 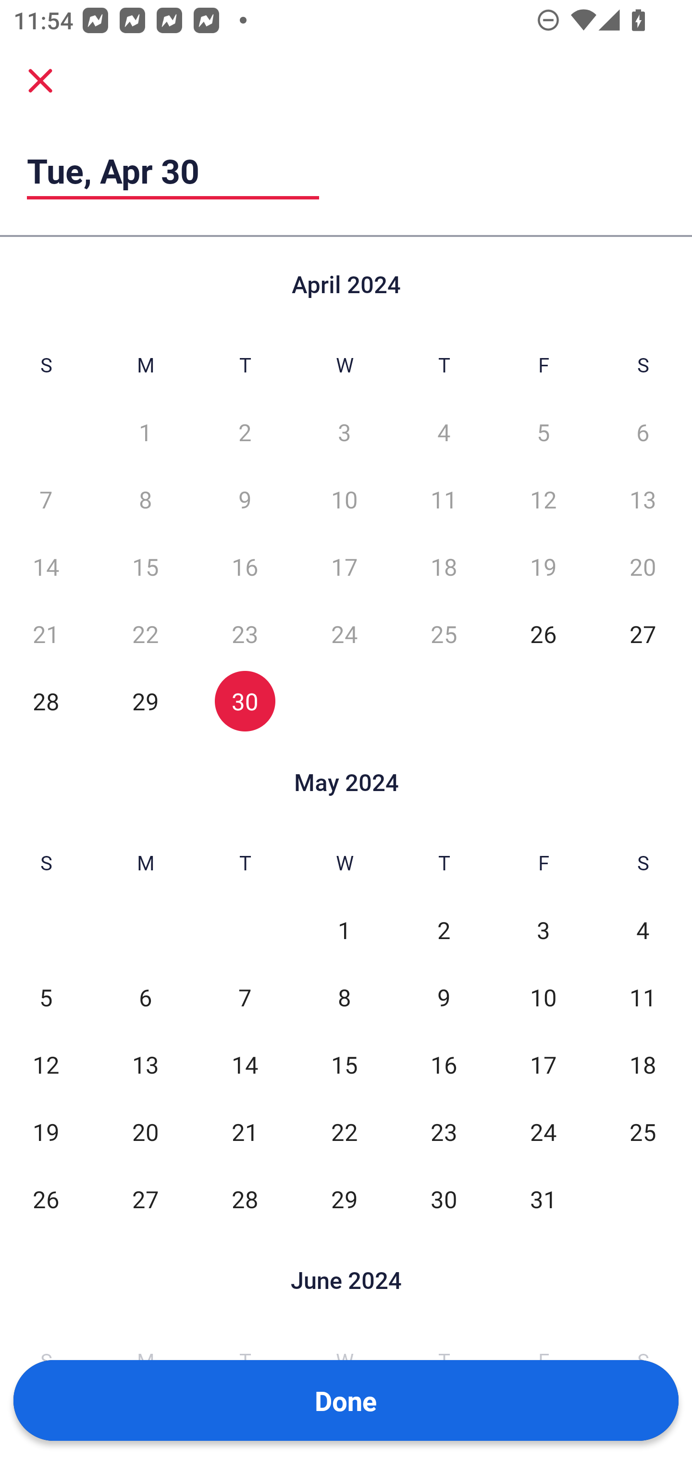 What do you see at coordinates (46, 701) in the screenshot?
I see `28 Sun, Apr 28, Not Selected` at bounding box center [46, 701].